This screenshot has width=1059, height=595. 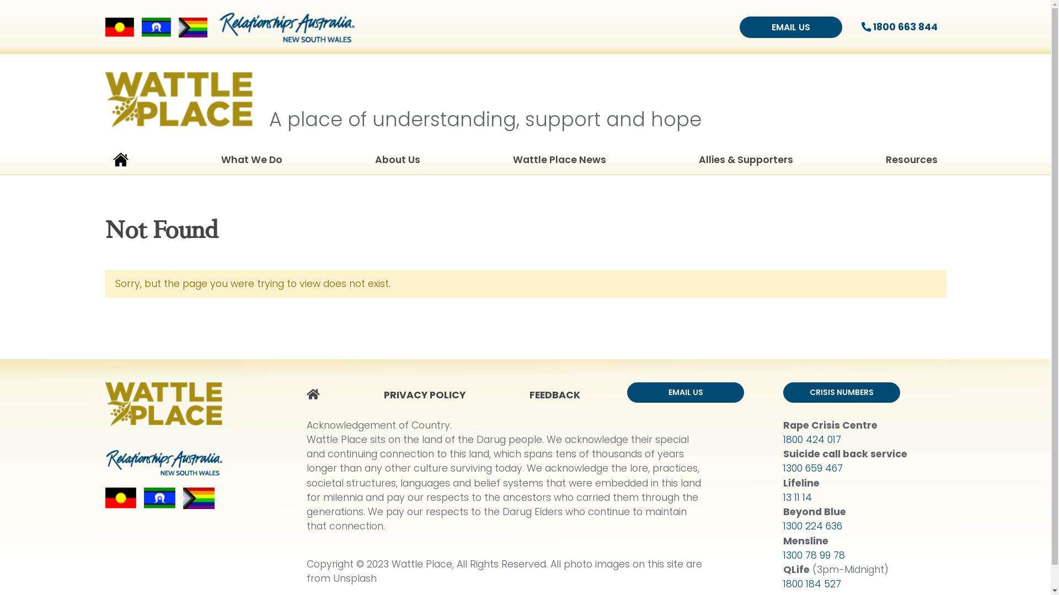 I want to click on 1800 424 017, so click(x=812, y=440).